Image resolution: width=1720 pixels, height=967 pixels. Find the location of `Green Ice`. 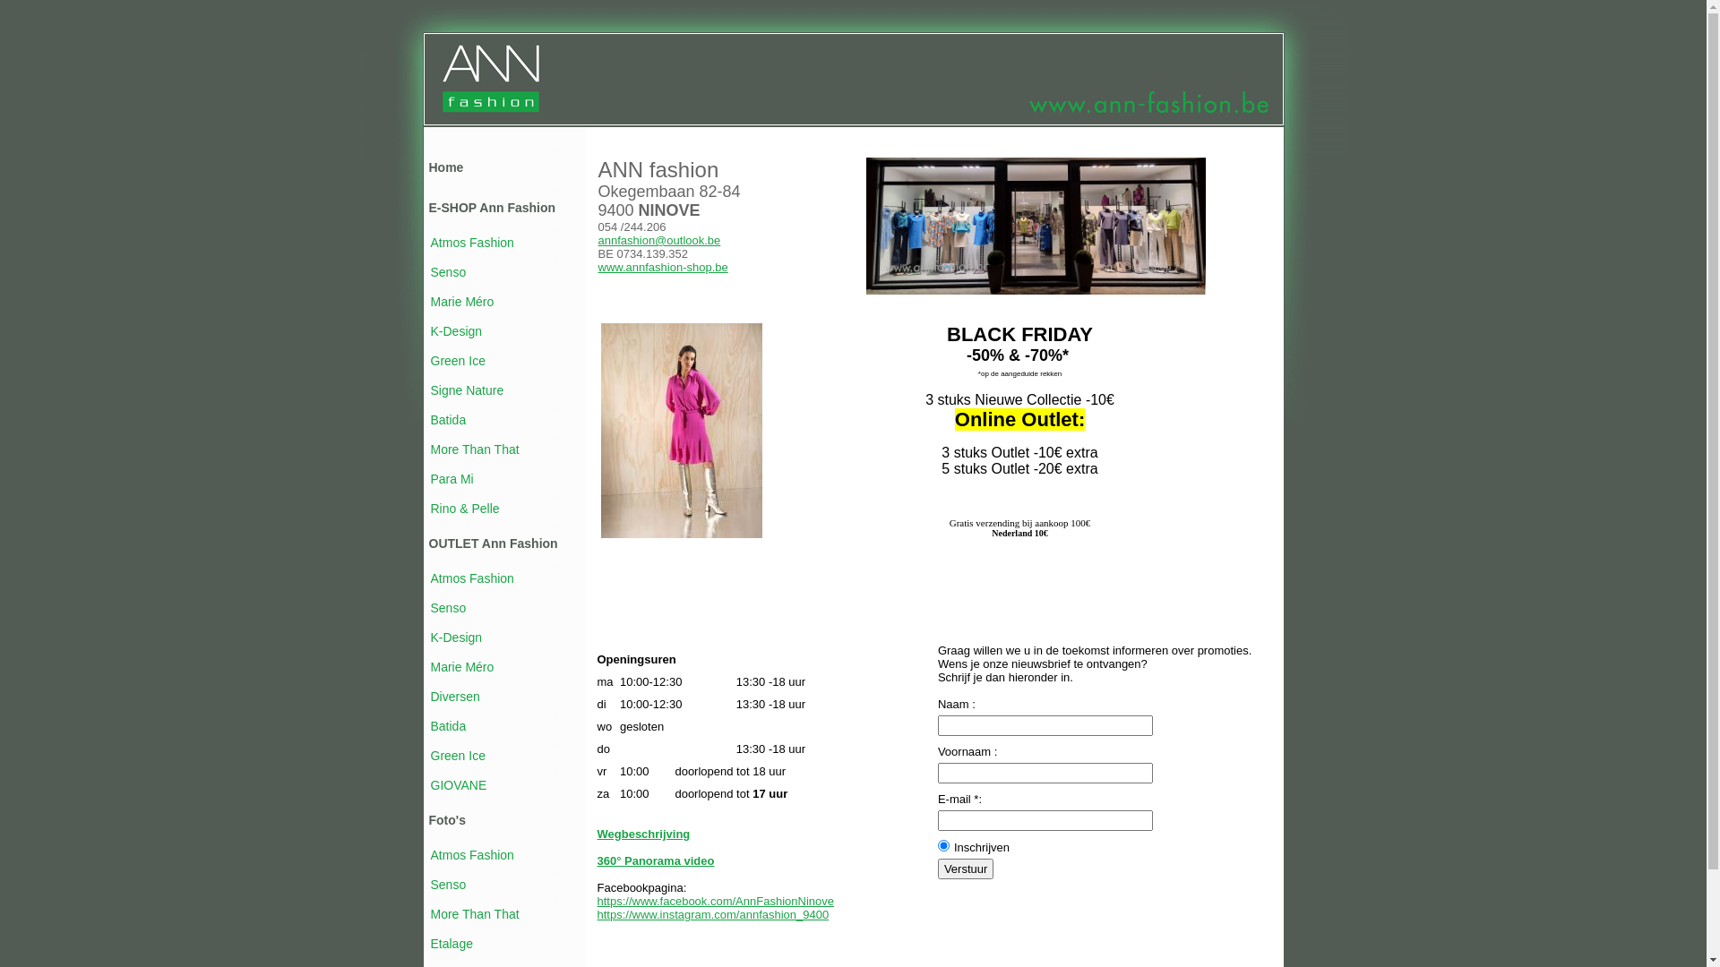

Green Ice is located at coordinates (457, 361).